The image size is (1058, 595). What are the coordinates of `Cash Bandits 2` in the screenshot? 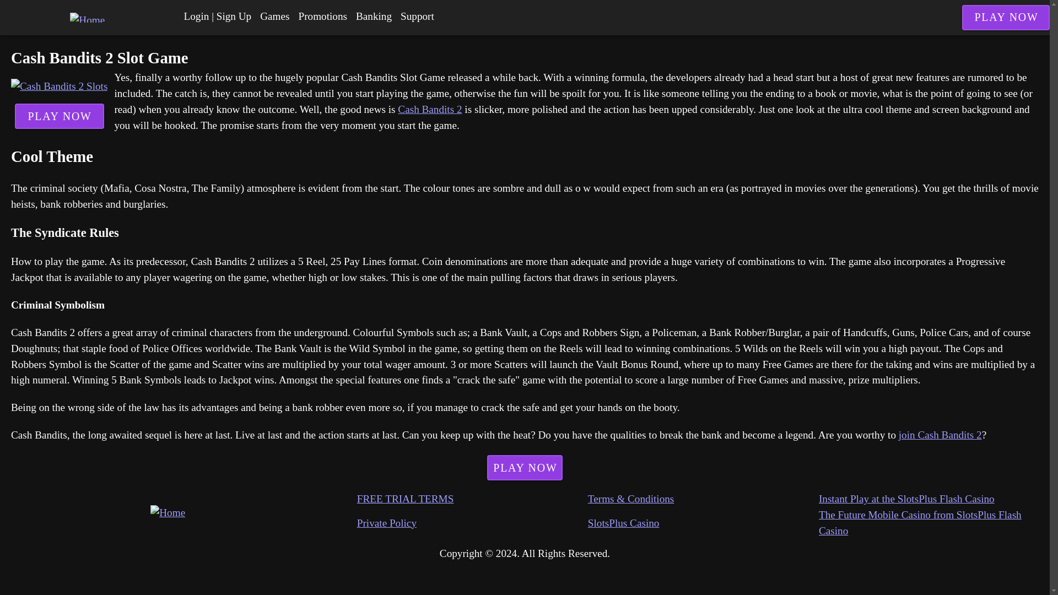 It's located at (429, 109).